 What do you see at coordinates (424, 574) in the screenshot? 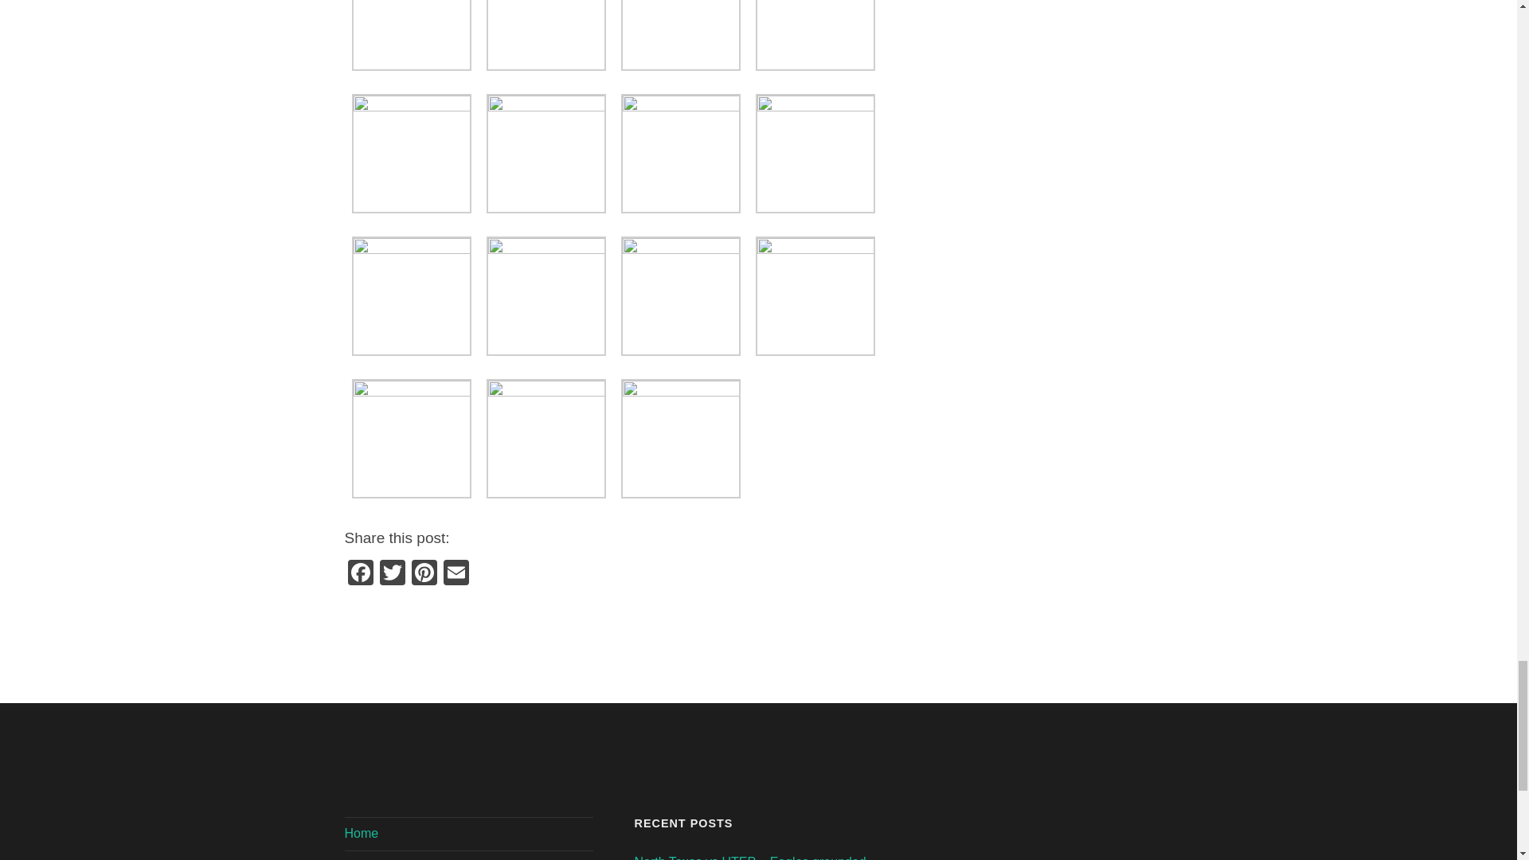
I see `Pinterest` at bounding box center [424, 574].